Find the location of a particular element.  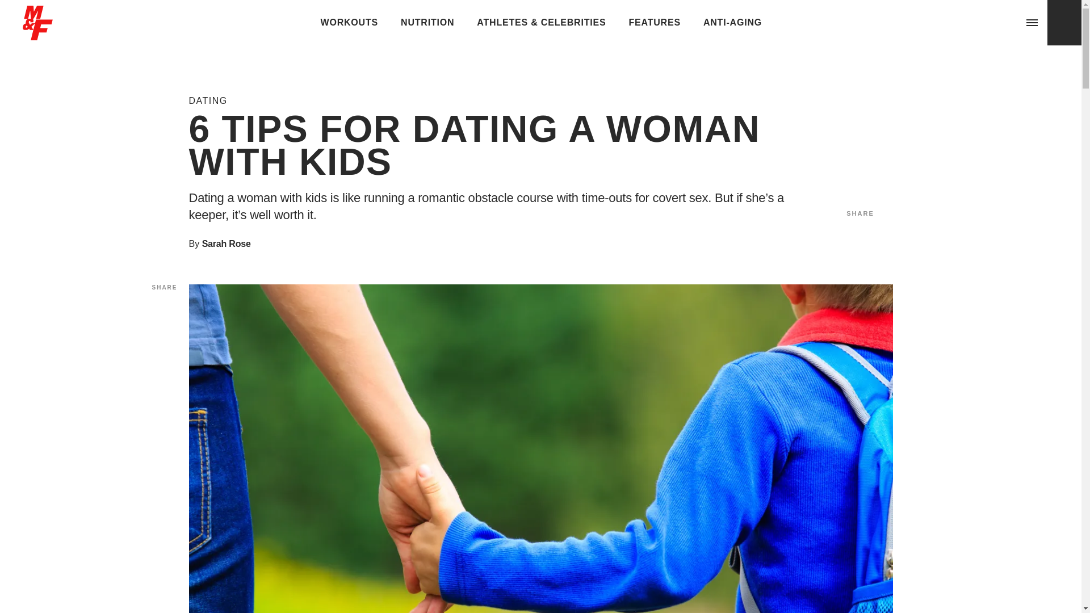

Click to share on Twitter is located at coordinates (858, 233).